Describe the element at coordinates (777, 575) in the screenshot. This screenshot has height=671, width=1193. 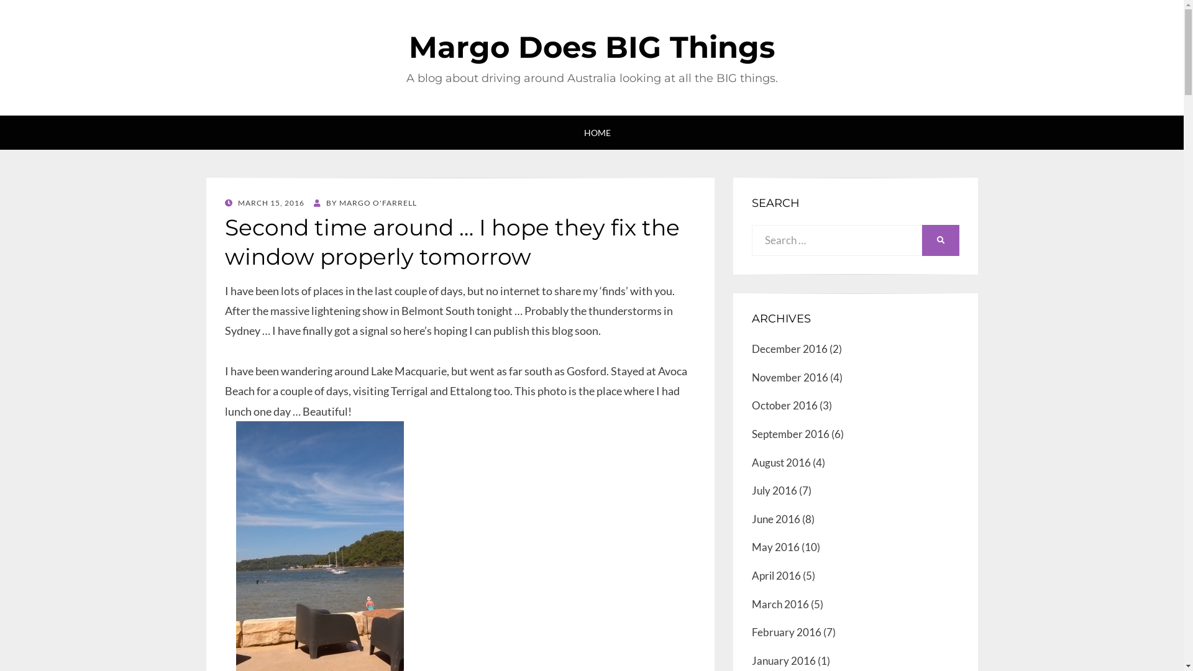
I see `April 2016` at that location.